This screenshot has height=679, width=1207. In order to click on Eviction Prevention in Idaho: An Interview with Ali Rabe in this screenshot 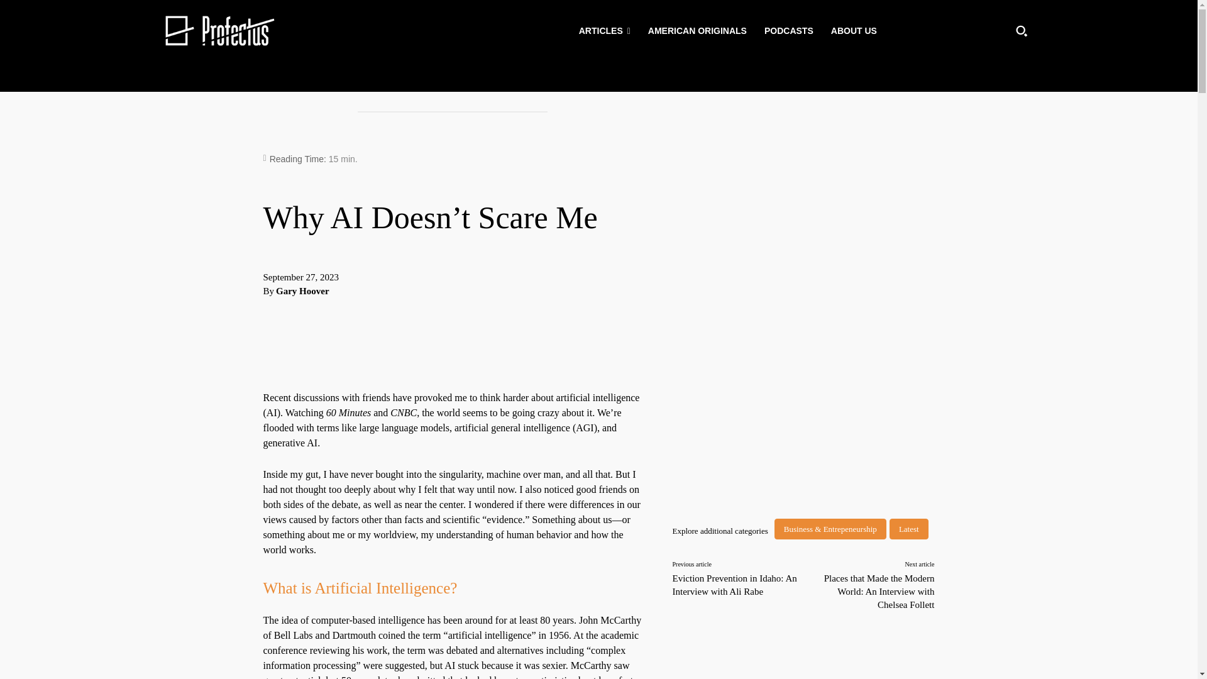, I will do `click(734, 585)`.